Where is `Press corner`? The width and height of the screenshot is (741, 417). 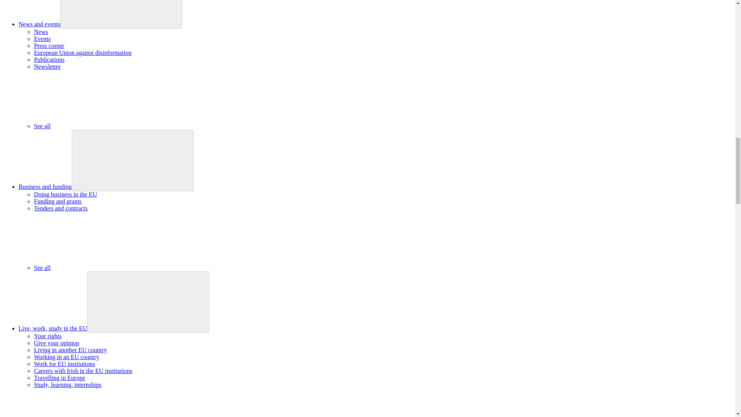
Press corner is located at coordinates (49, 46).